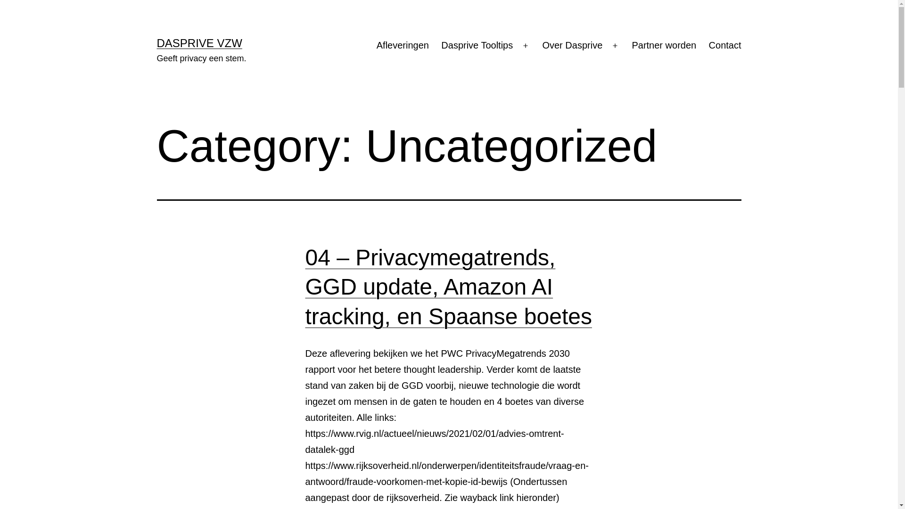 Image resolution: width=905 pixels, height=509 pixels. I want to click on Dasprive Tooltips, so click(477, 46).